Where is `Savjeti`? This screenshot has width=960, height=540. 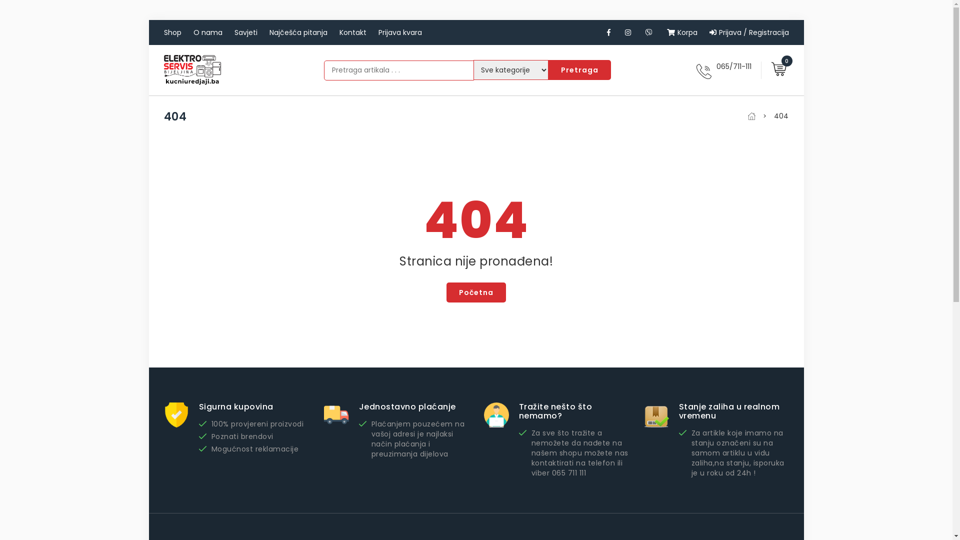
Savjeti is located at coordinates (245, 32).